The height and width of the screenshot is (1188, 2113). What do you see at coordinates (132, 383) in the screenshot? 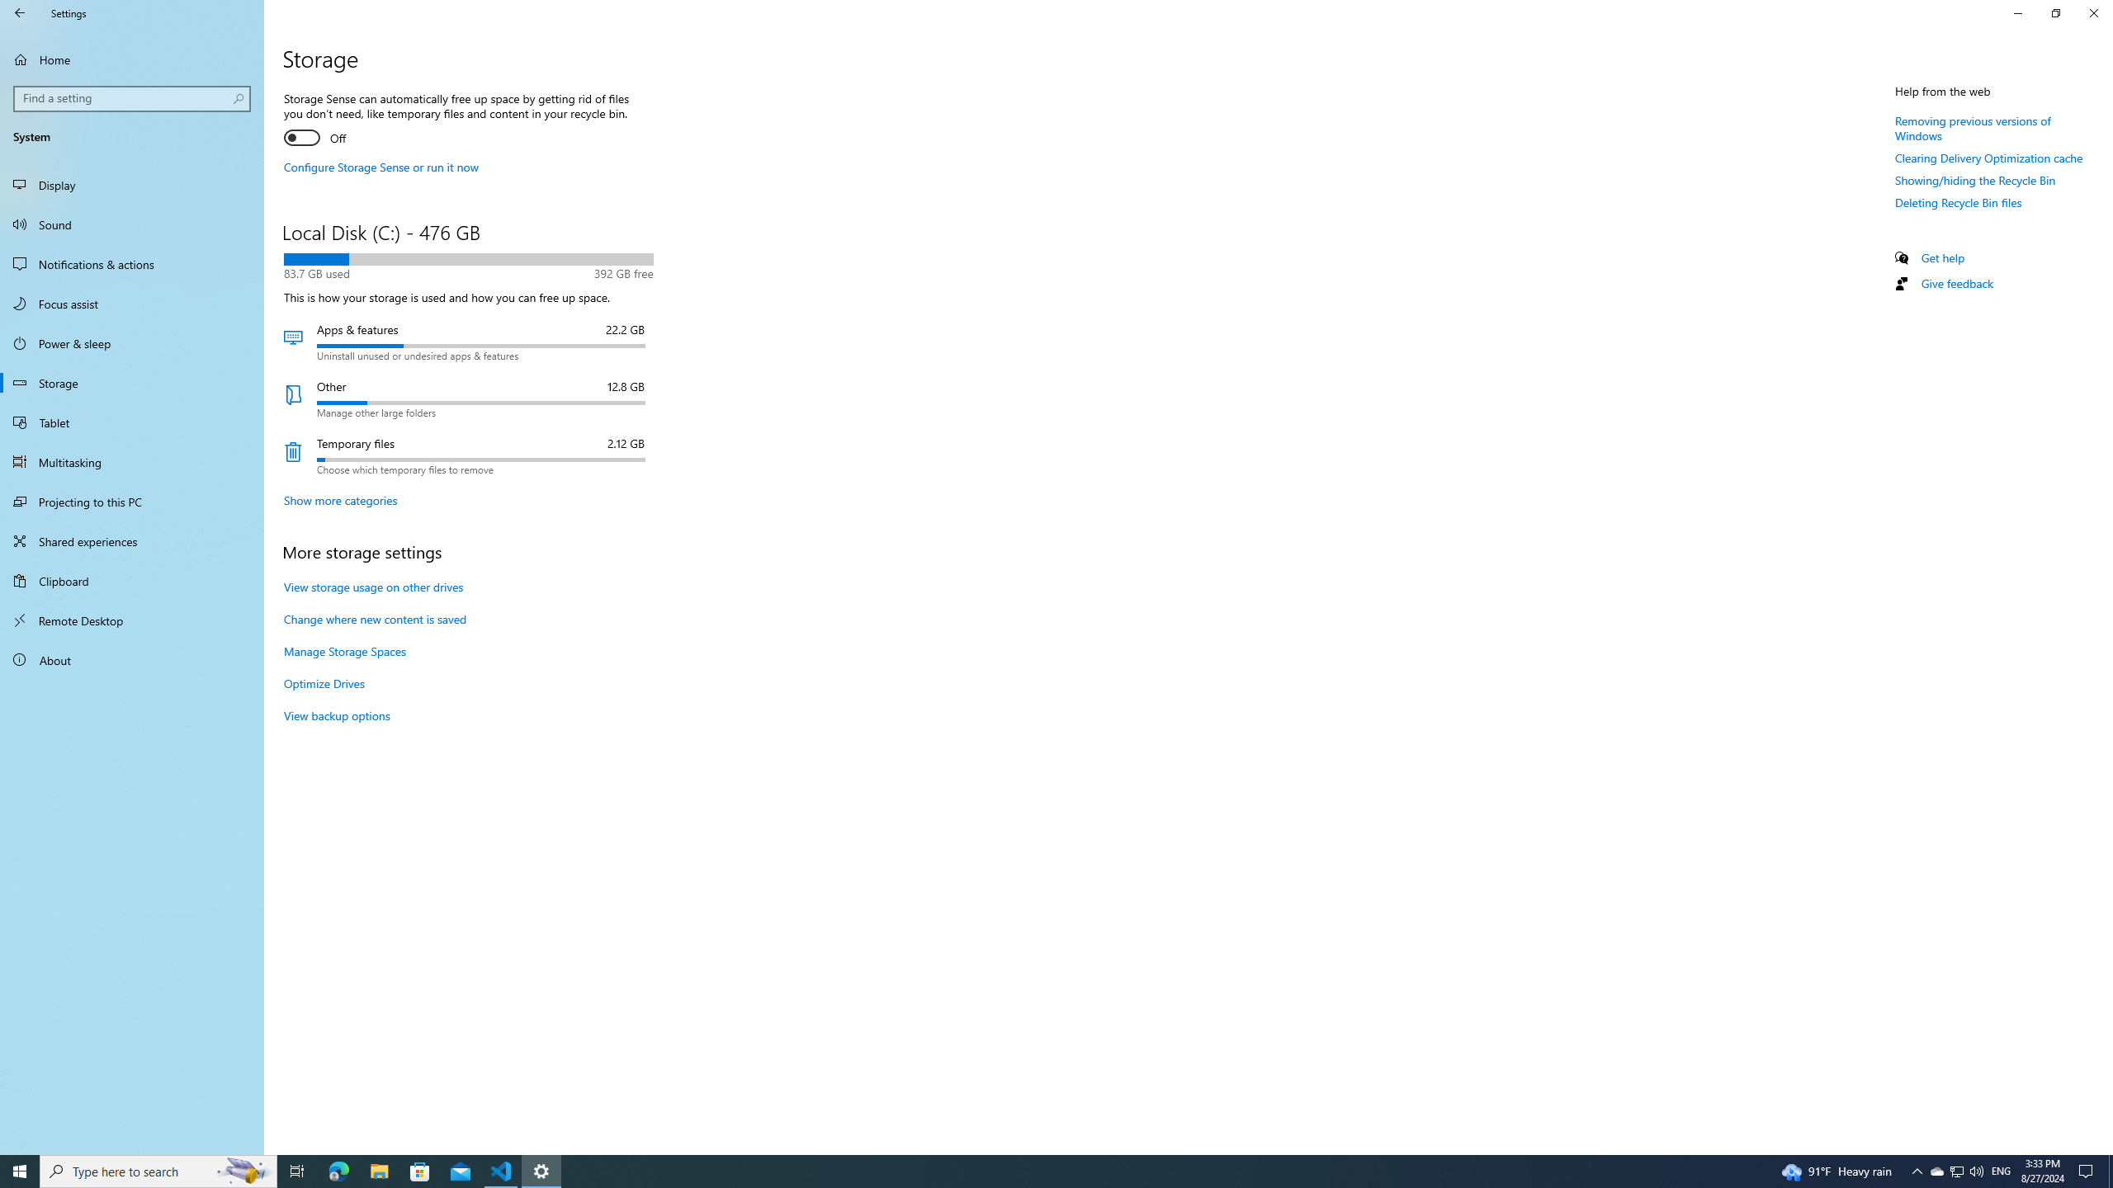
I see `Storage` at bounding box center [132, 383].